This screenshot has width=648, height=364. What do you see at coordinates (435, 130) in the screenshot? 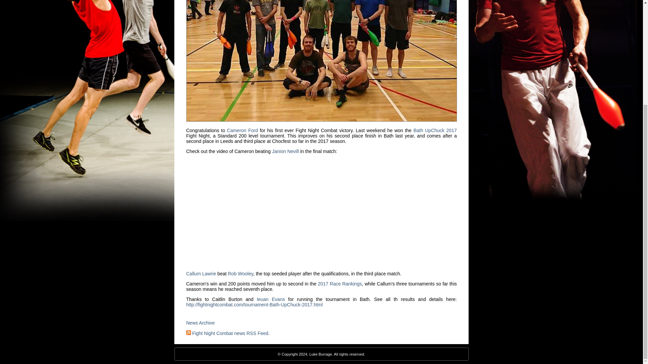
I see `Bath UpChuck 2017` at bounding box center [435, 130].